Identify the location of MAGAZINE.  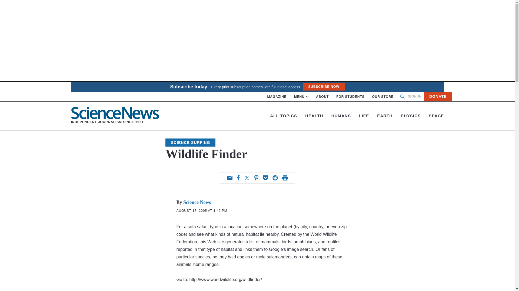
(277, 97).